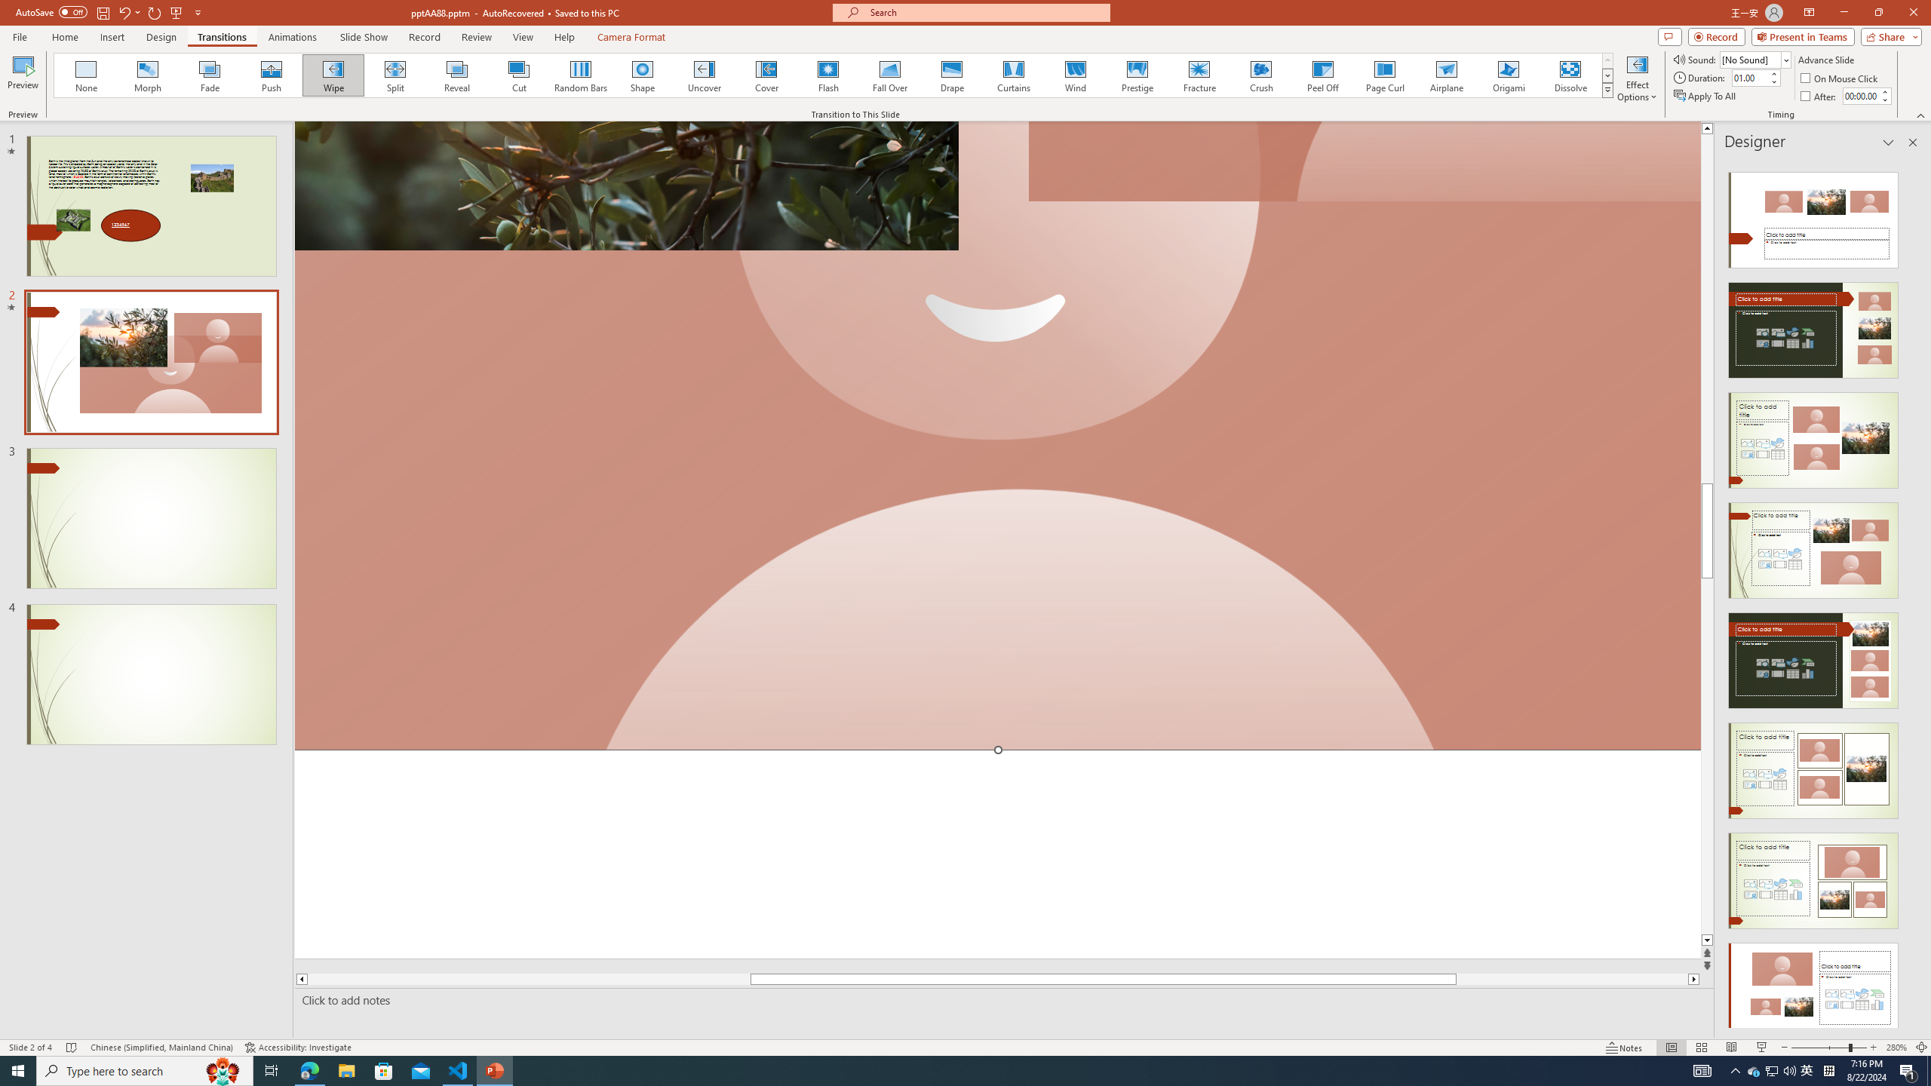 This screenshot has height=1086, width=1931. What do you see at coordinates (293, 37) in the screenshot?
I see `Animations` at bounding box center [293, 37].